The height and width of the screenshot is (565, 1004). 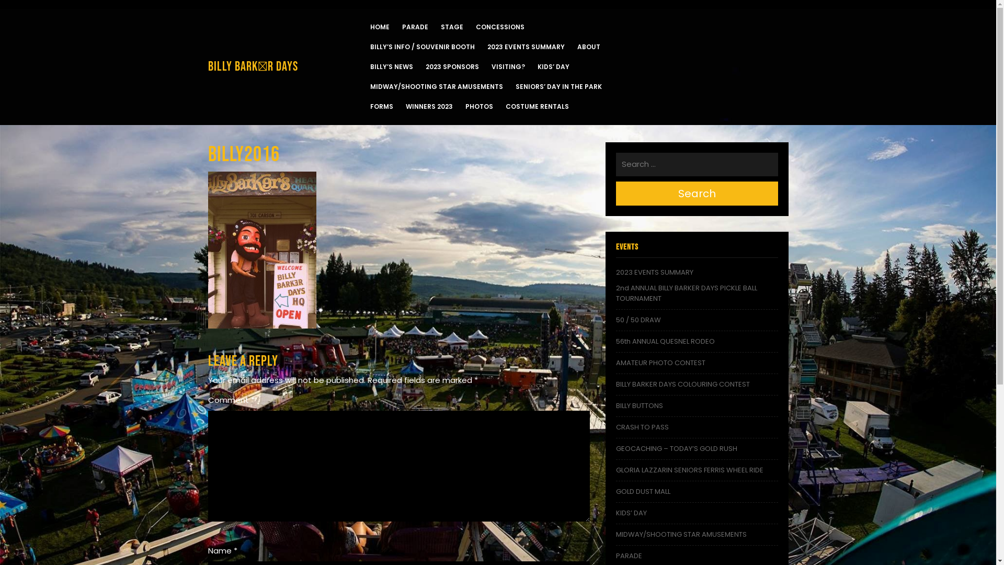 What do you see at coordinates (687, 293) in the screenshot?
I see `2nd ANNUAL BILLY BARKER DAYS PICKLE BALL TOURNAMENT` at bounding box center [687, 293].